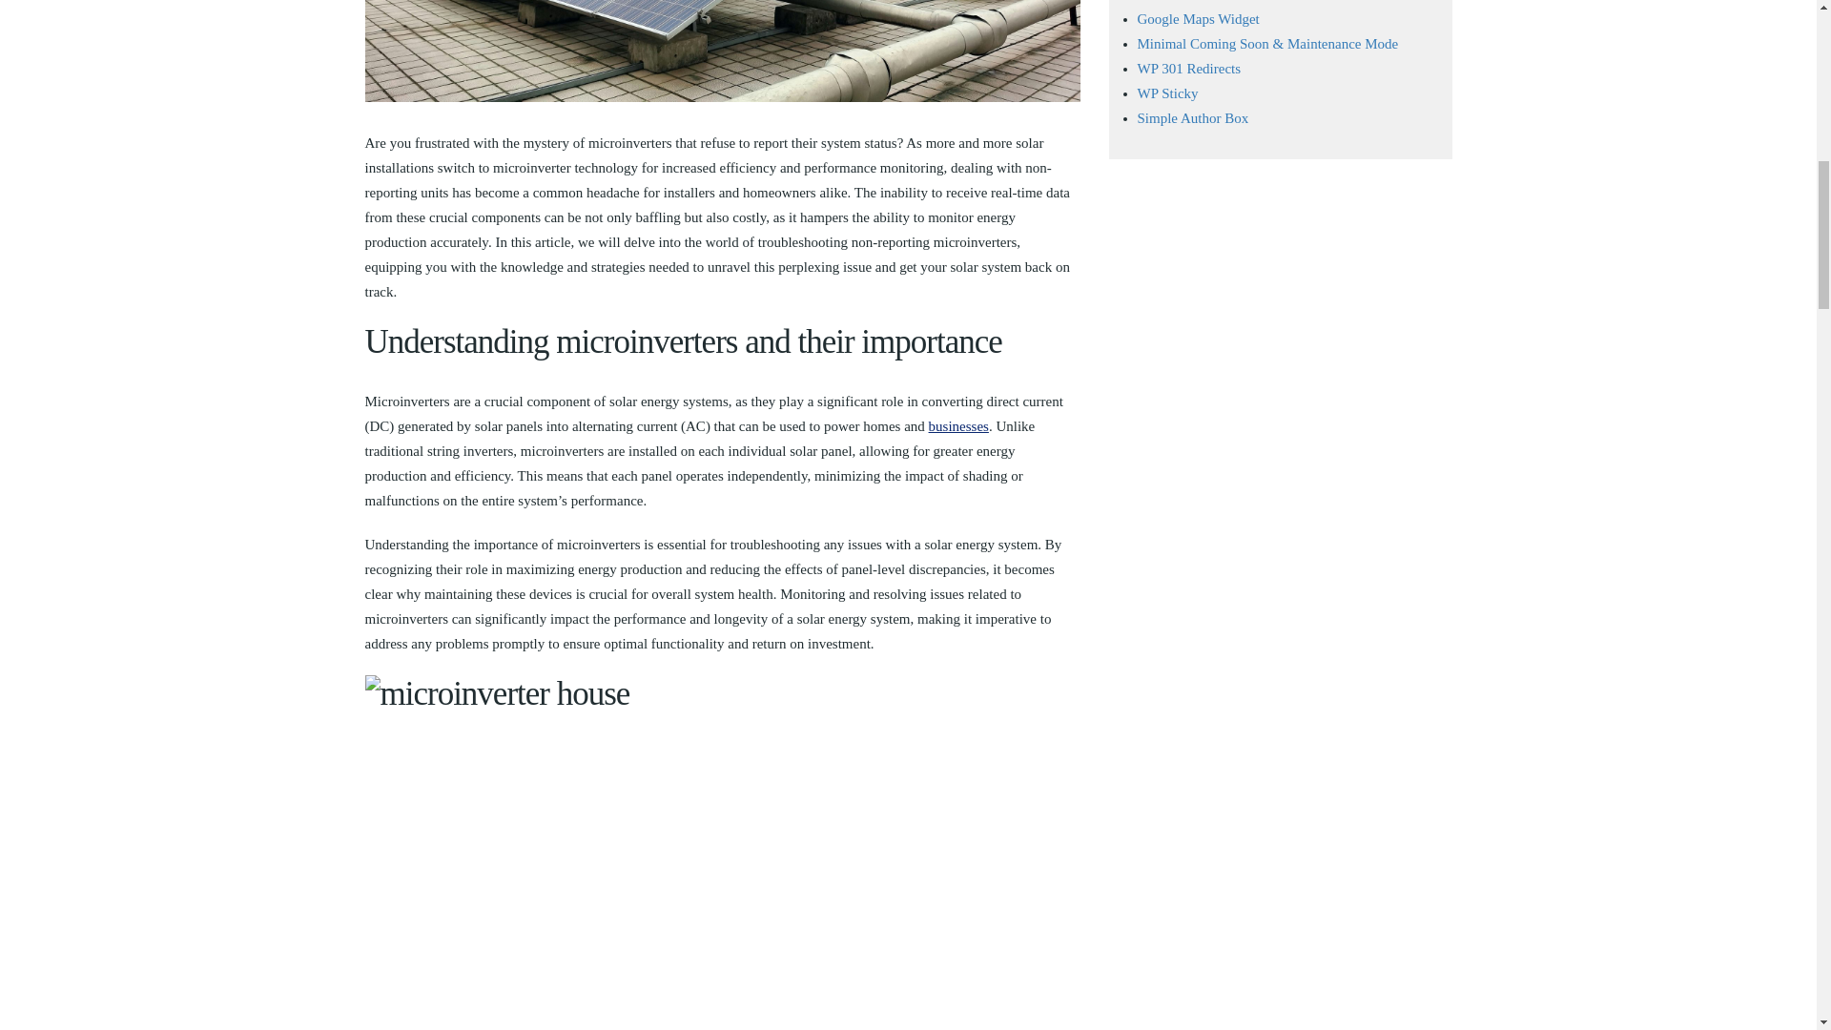 Image resolution: width=1831 pixels, height=1030 pixels. Describe the element at coordinates (1165, 1) in the screenshot. I see `WP Reset` at that location.